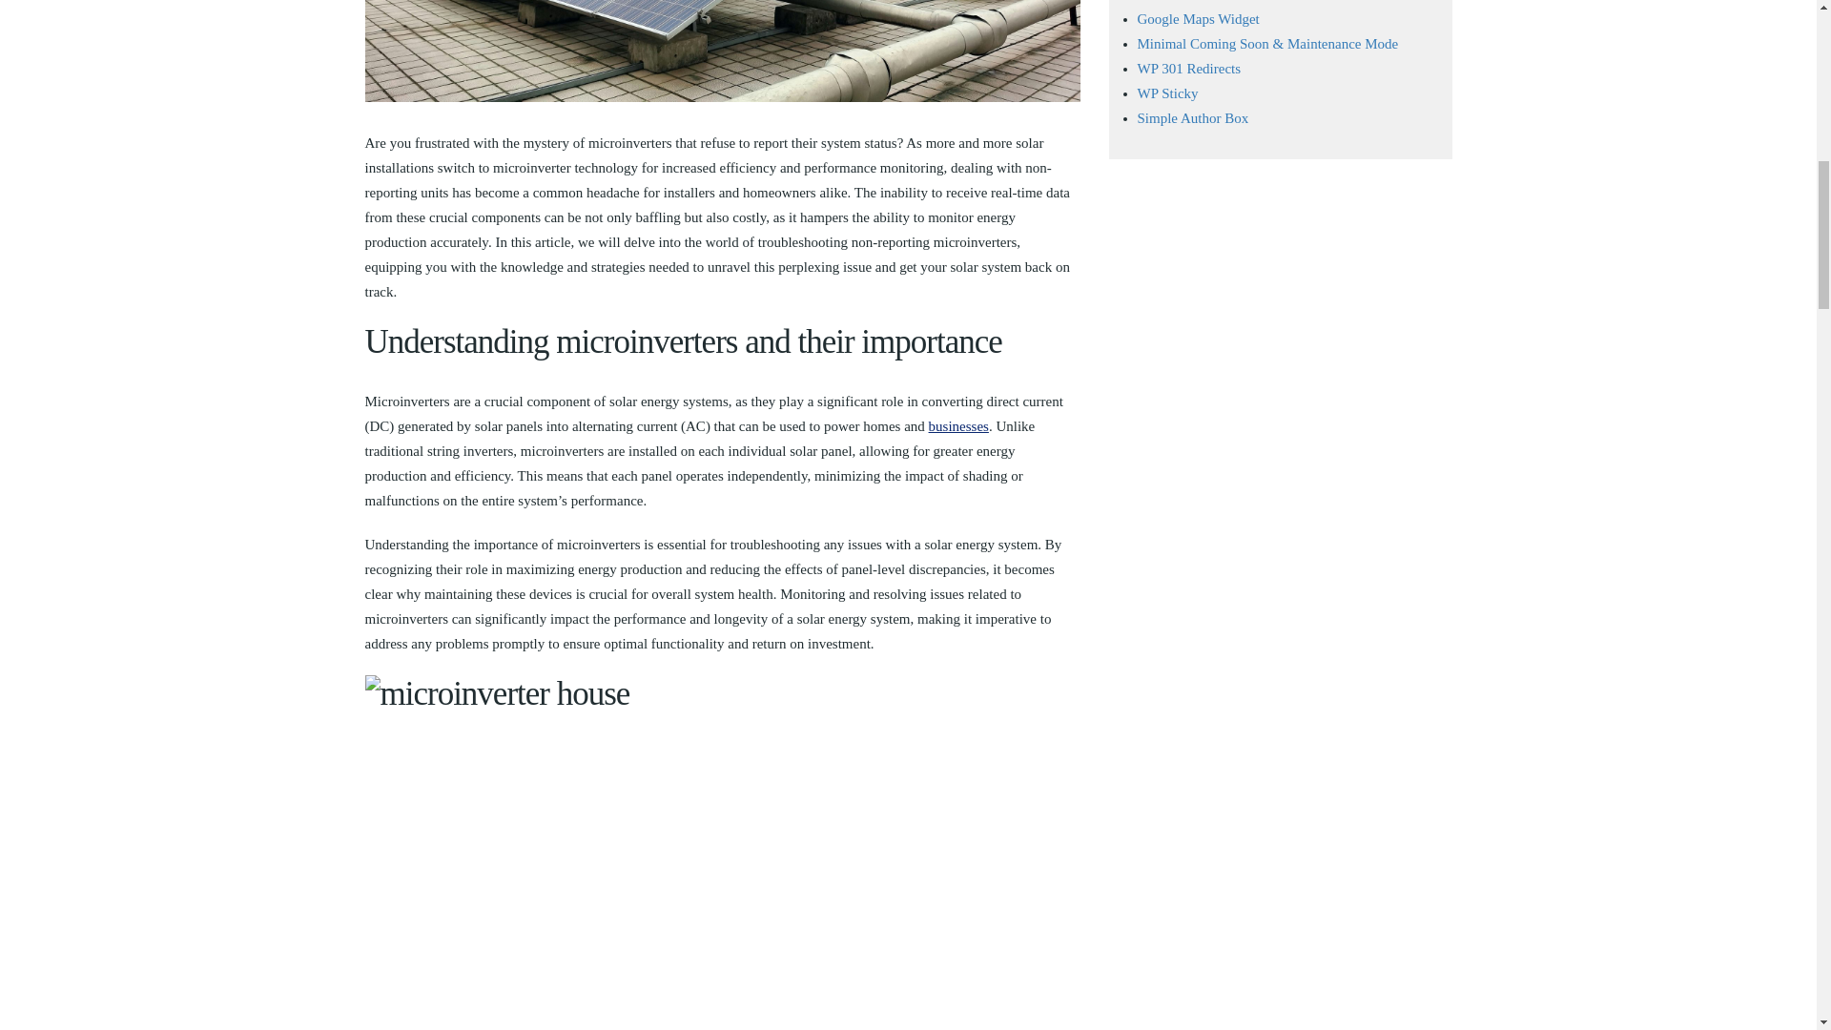 Image resolution: width=1831 pixels, height=1030 pixels. Describe the element at coordinates (1165, 1) in the screenshot. I see `WP Reset` at that location.